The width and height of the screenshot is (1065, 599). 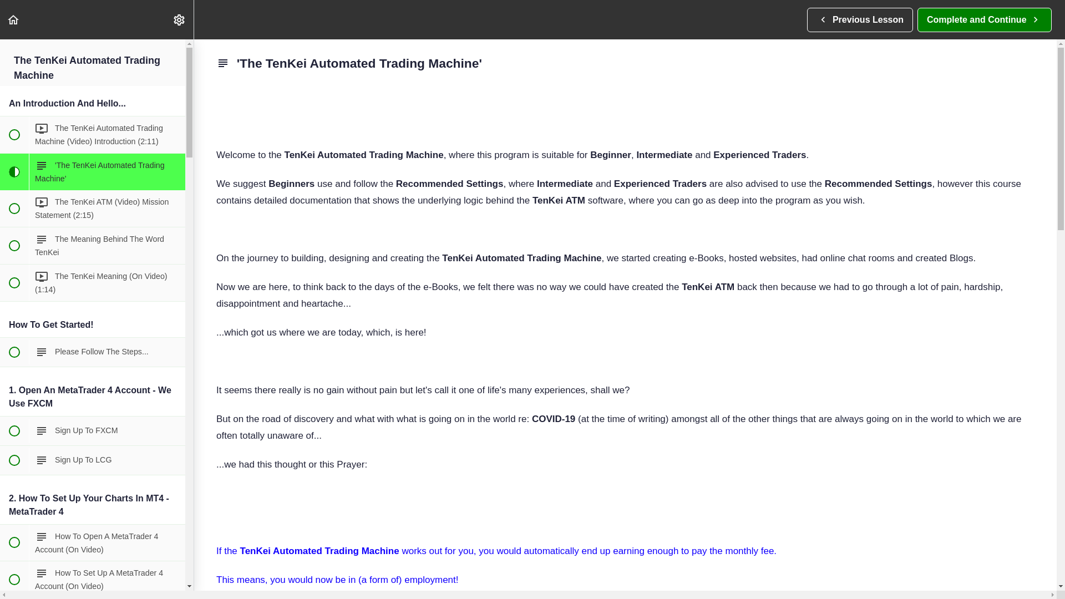 What do you see at coordinates (860, 20) in the screenshot?
I see `  The Meaning Behind The Word TenKei` at bounding box center [860, 20].